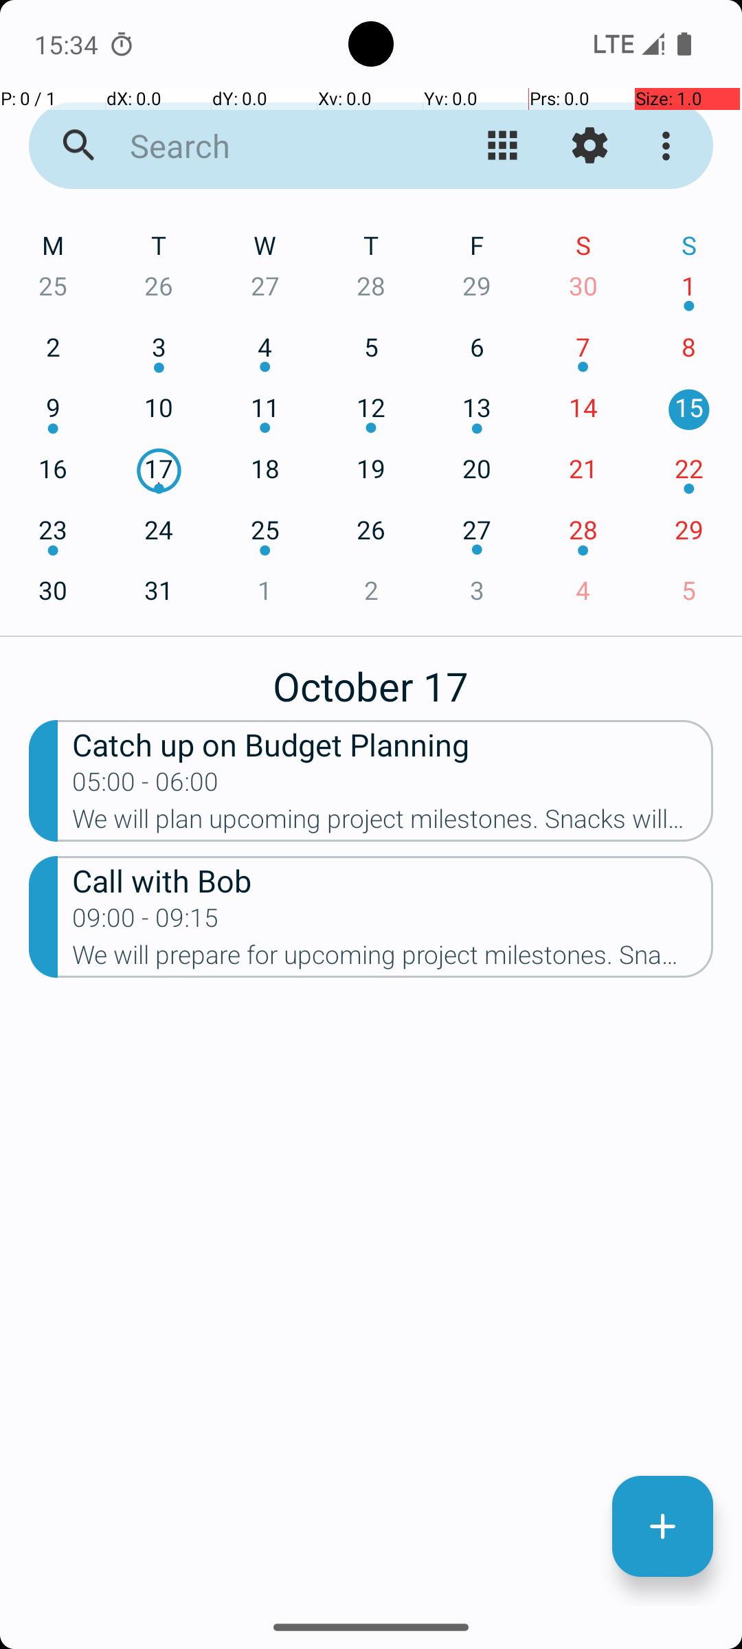 This screenshot has width=742, height=1649. I want to click on October 17, so click(371, 679).